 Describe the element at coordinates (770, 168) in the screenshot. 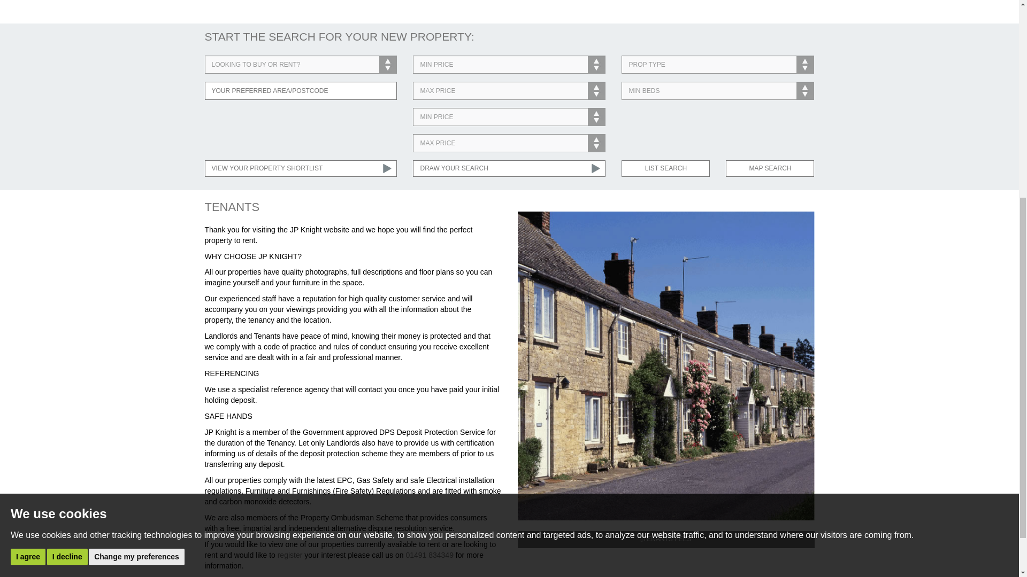

I see `MAP SEARCH` at that location.